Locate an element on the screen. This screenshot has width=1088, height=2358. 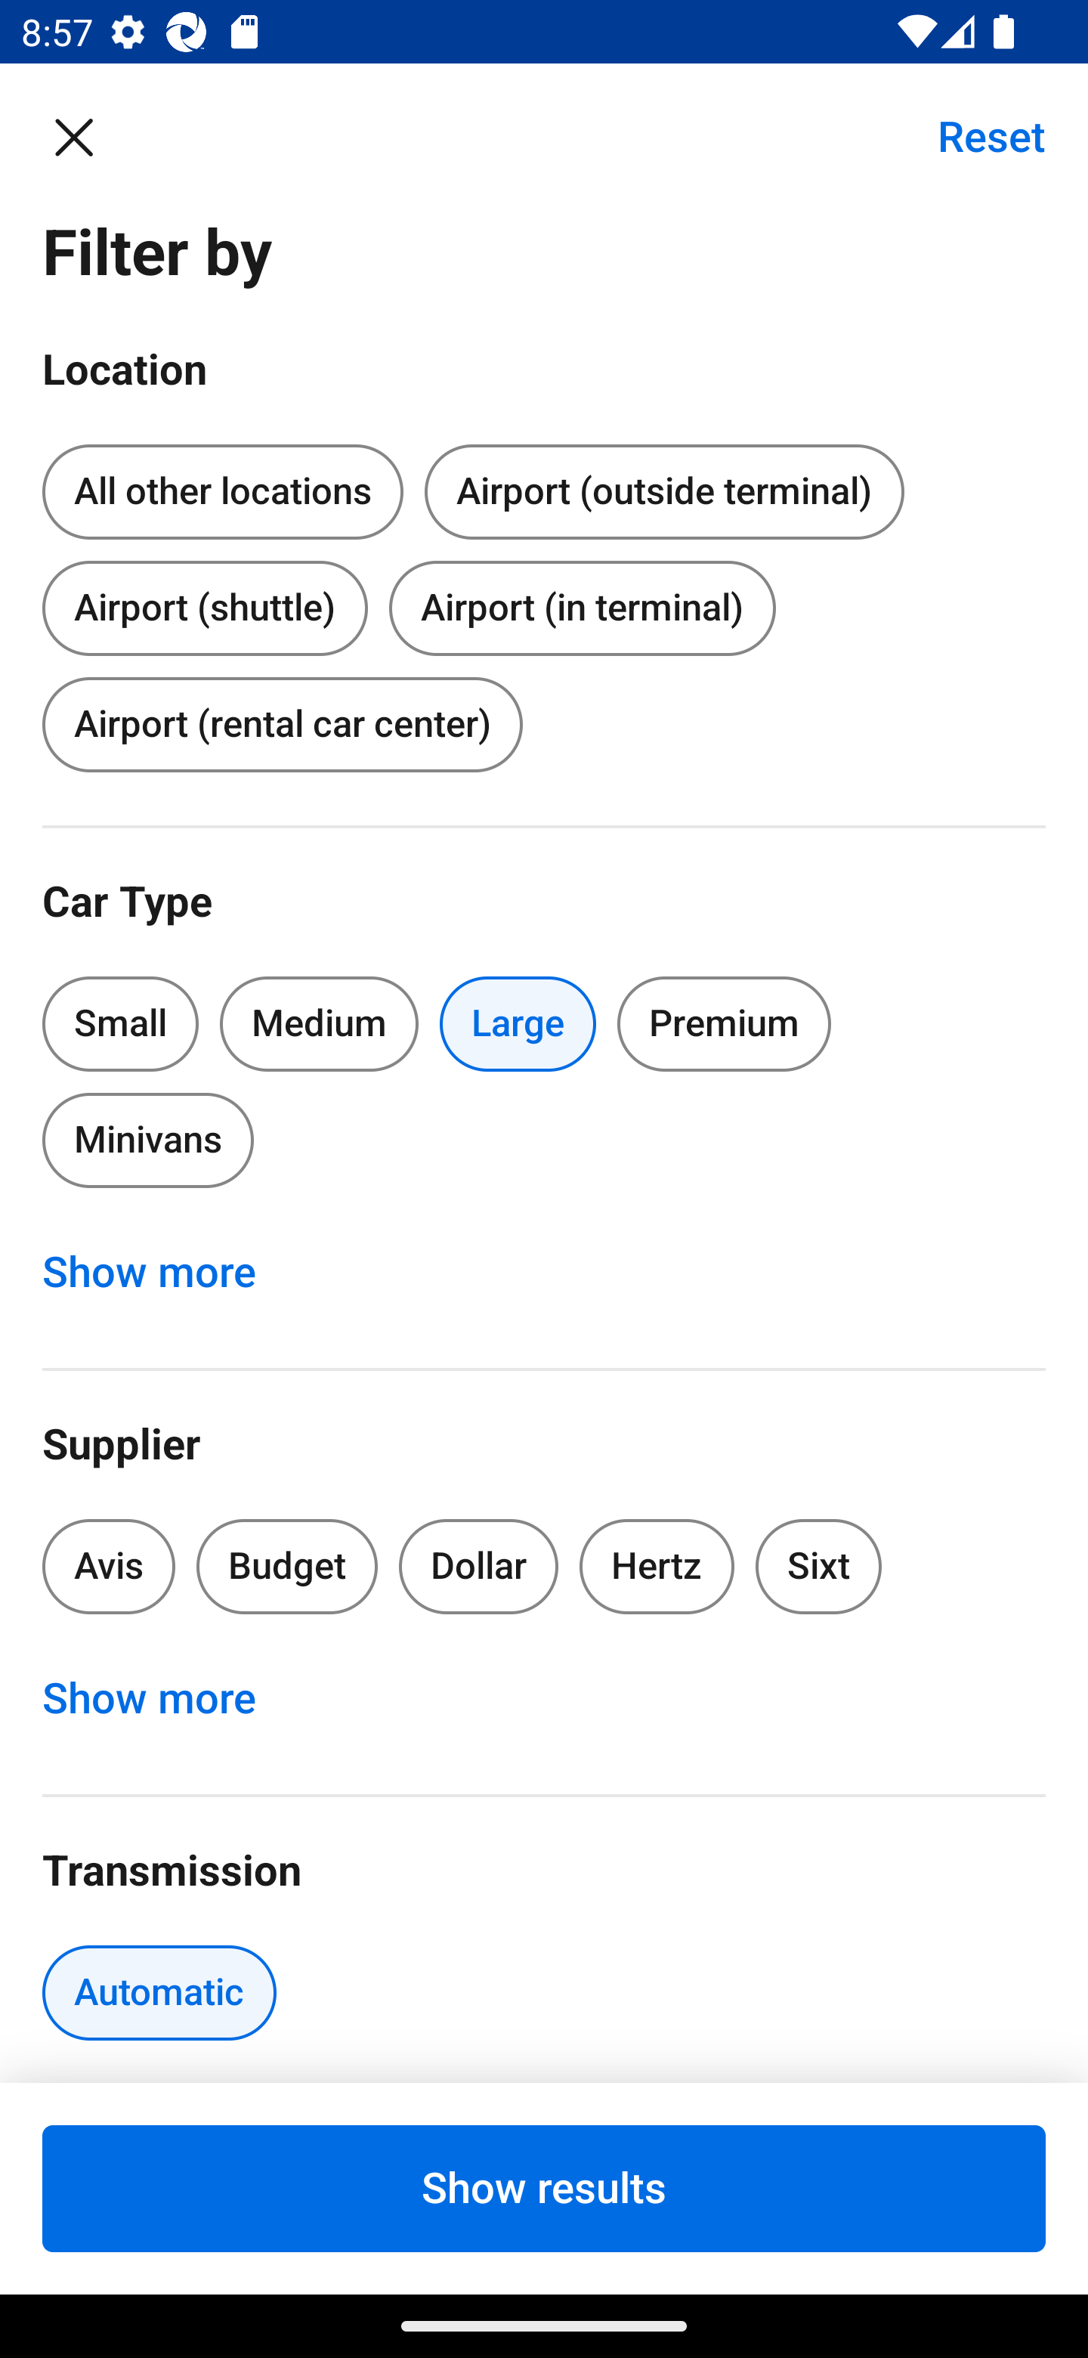
Dollar is located at coordinates (479, 1566).